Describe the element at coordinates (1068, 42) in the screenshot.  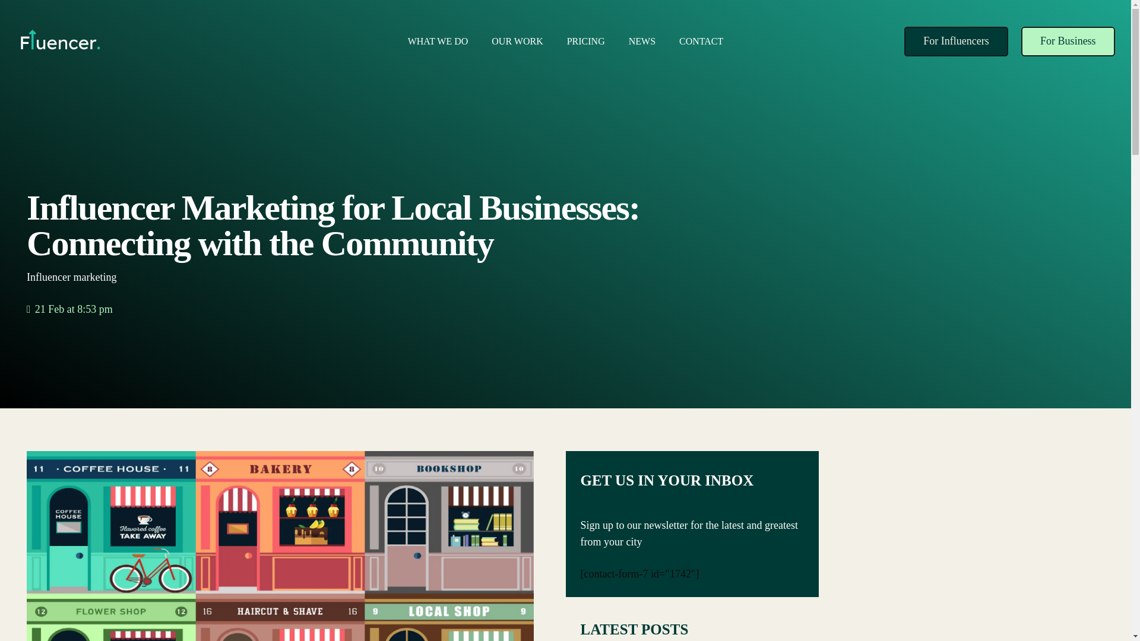
I see `For Business` at that location.